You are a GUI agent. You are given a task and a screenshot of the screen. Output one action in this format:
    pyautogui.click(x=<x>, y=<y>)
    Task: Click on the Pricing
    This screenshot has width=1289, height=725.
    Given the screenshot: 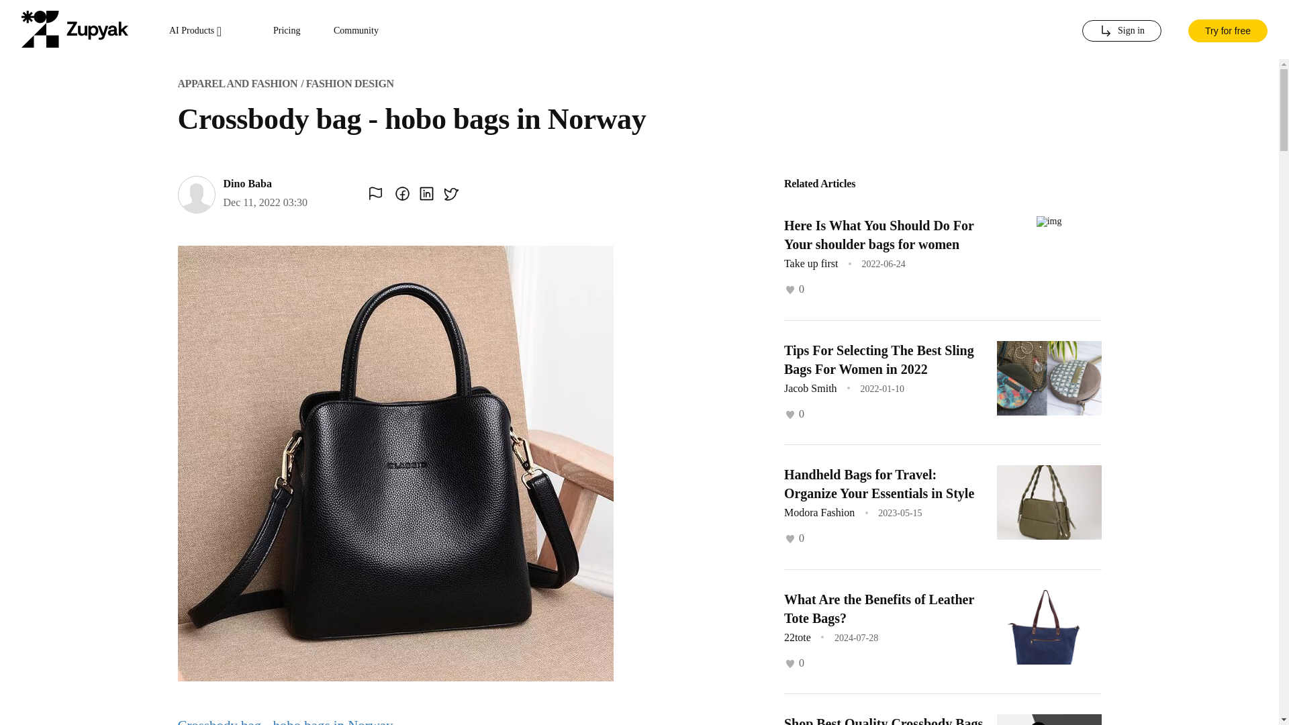 What is the action you would take?
    pyautogui.click(x=287, y=31)
    